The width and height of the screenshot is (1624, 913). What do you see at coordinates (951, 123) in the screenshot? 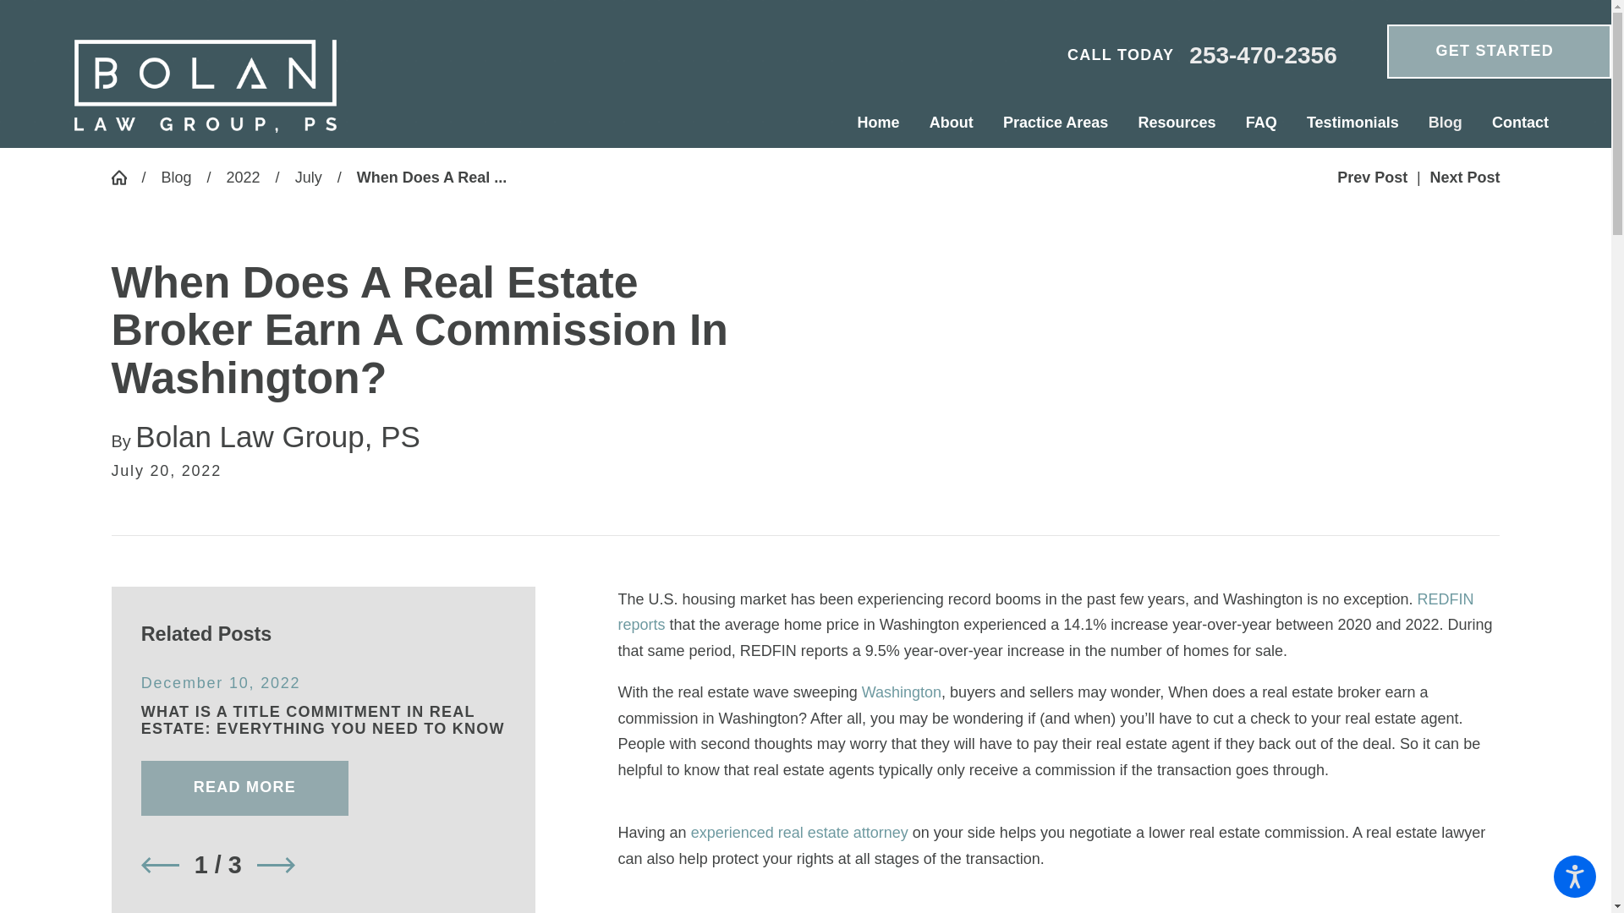
I see `About` at bounding box center [951, 123].